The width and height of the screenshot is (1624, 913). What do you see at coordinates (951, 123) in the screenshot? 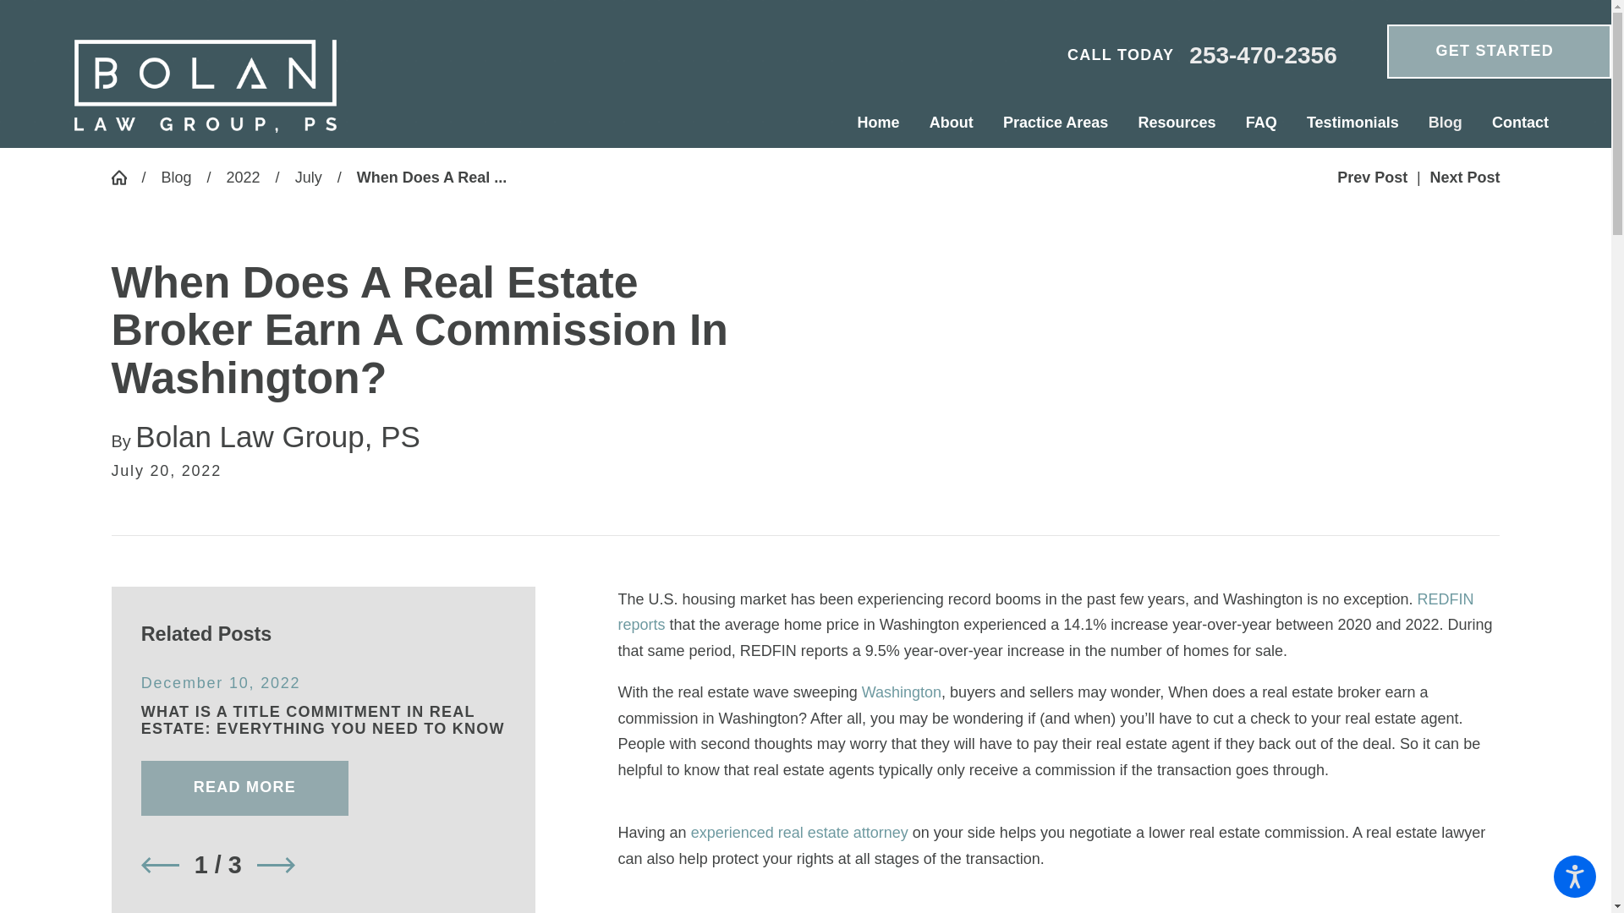
I see `About` at bounding box center [951, 123].